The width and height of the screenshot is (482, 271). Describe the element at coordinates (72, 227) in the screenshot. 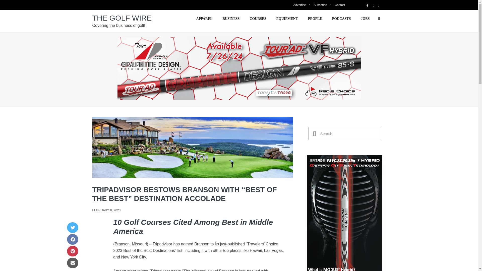

I see `Twitter` at that location.